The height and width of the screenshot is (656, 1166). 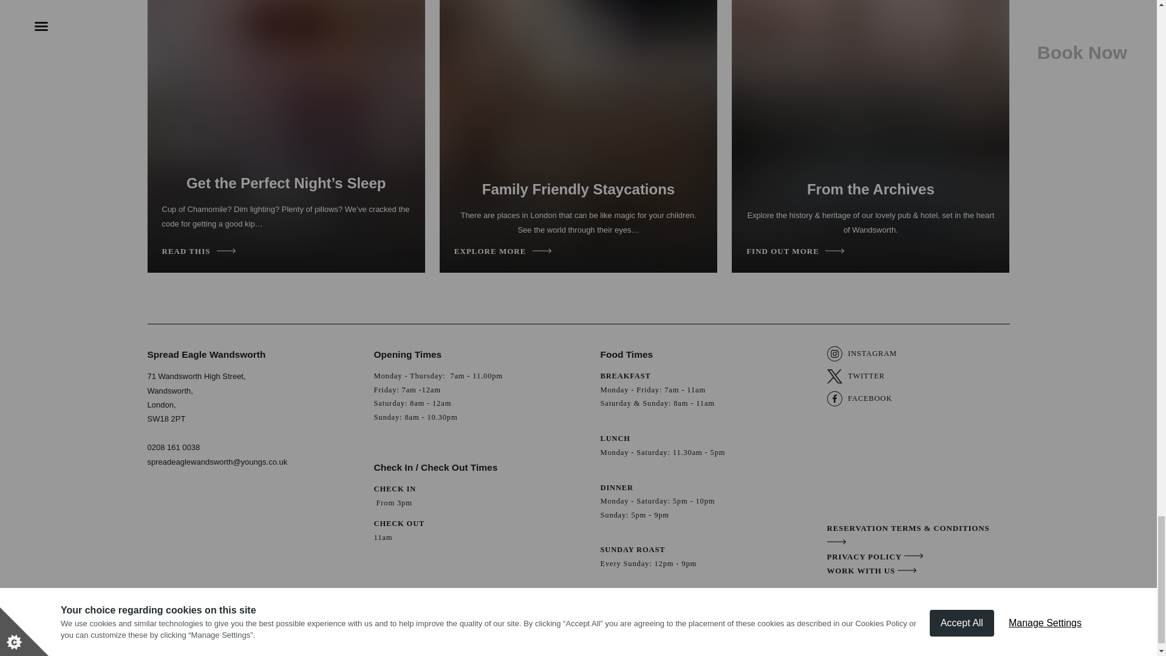 I want to click on 0208 161 0038, so click(x=172, y=447).